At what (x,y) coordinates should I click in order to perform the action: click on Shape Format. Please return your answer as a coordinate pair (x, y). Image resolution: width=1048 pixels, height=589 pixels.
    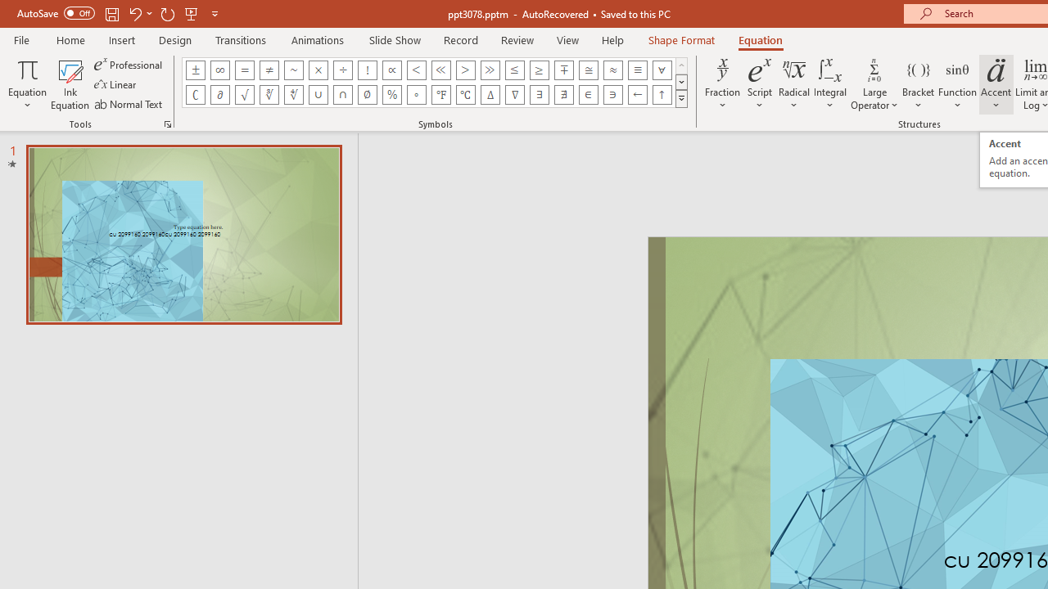
    Looking at the image, I should click on (681, 39).